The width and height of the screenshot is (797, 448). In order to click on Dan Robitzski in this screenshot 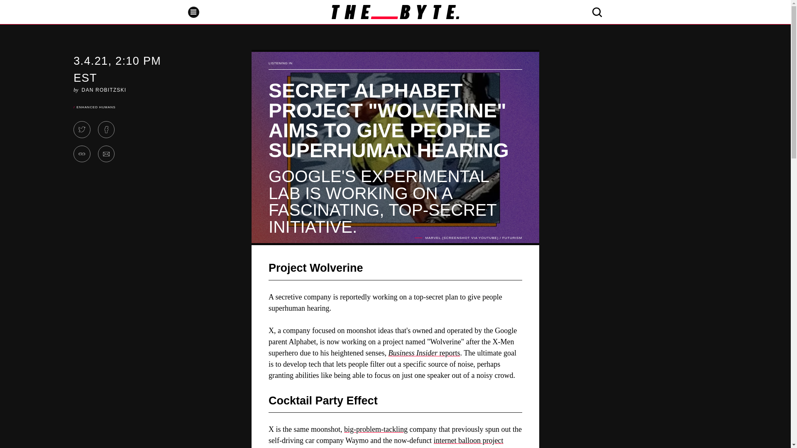, I will do `click(104, 90)`.